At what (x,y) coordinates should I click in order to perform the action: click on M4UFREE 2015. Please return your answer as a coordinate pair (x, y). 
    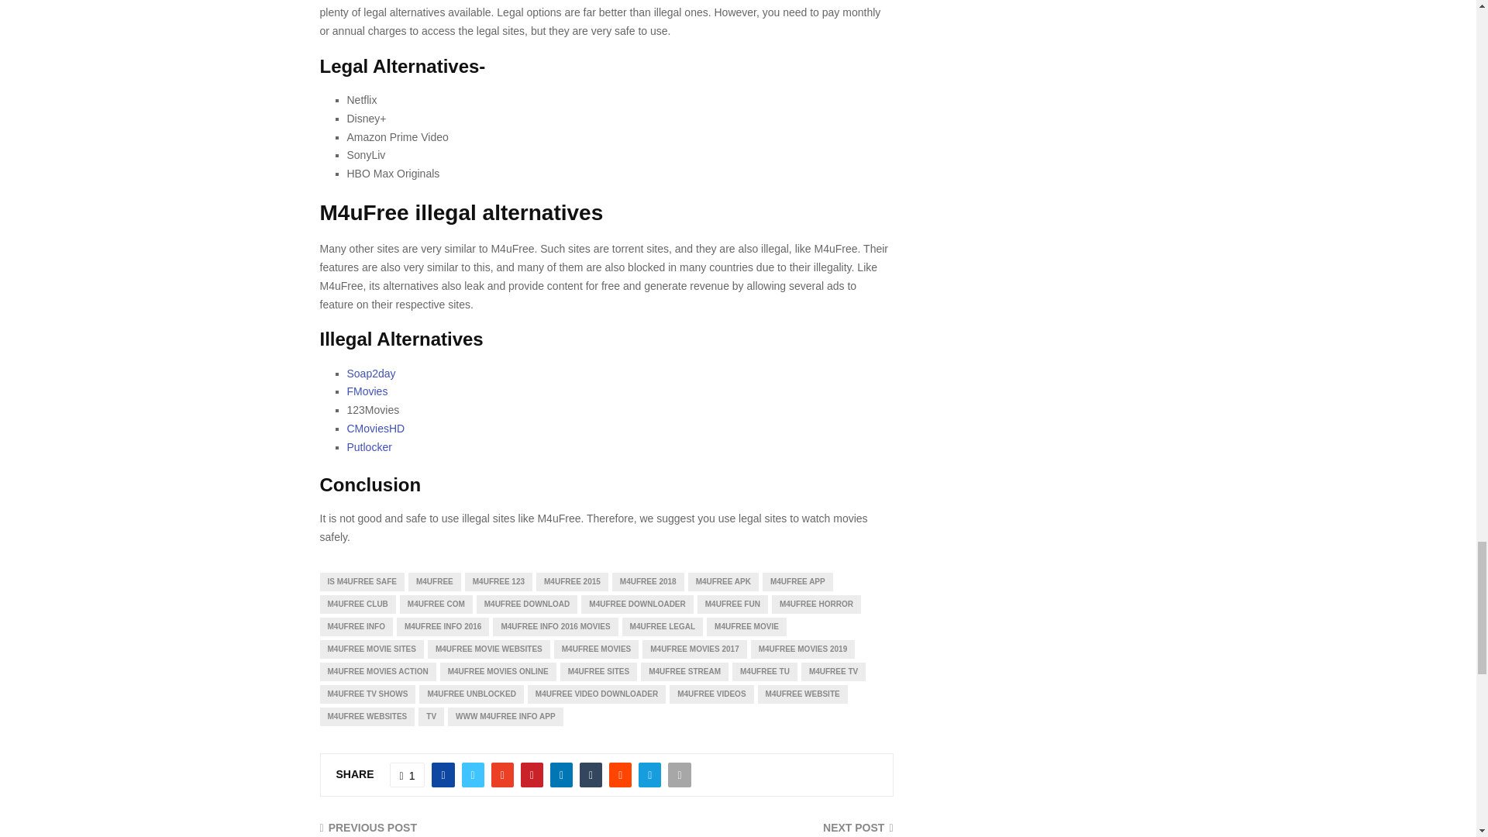
    Looking at the image, I should click on (572, 581).